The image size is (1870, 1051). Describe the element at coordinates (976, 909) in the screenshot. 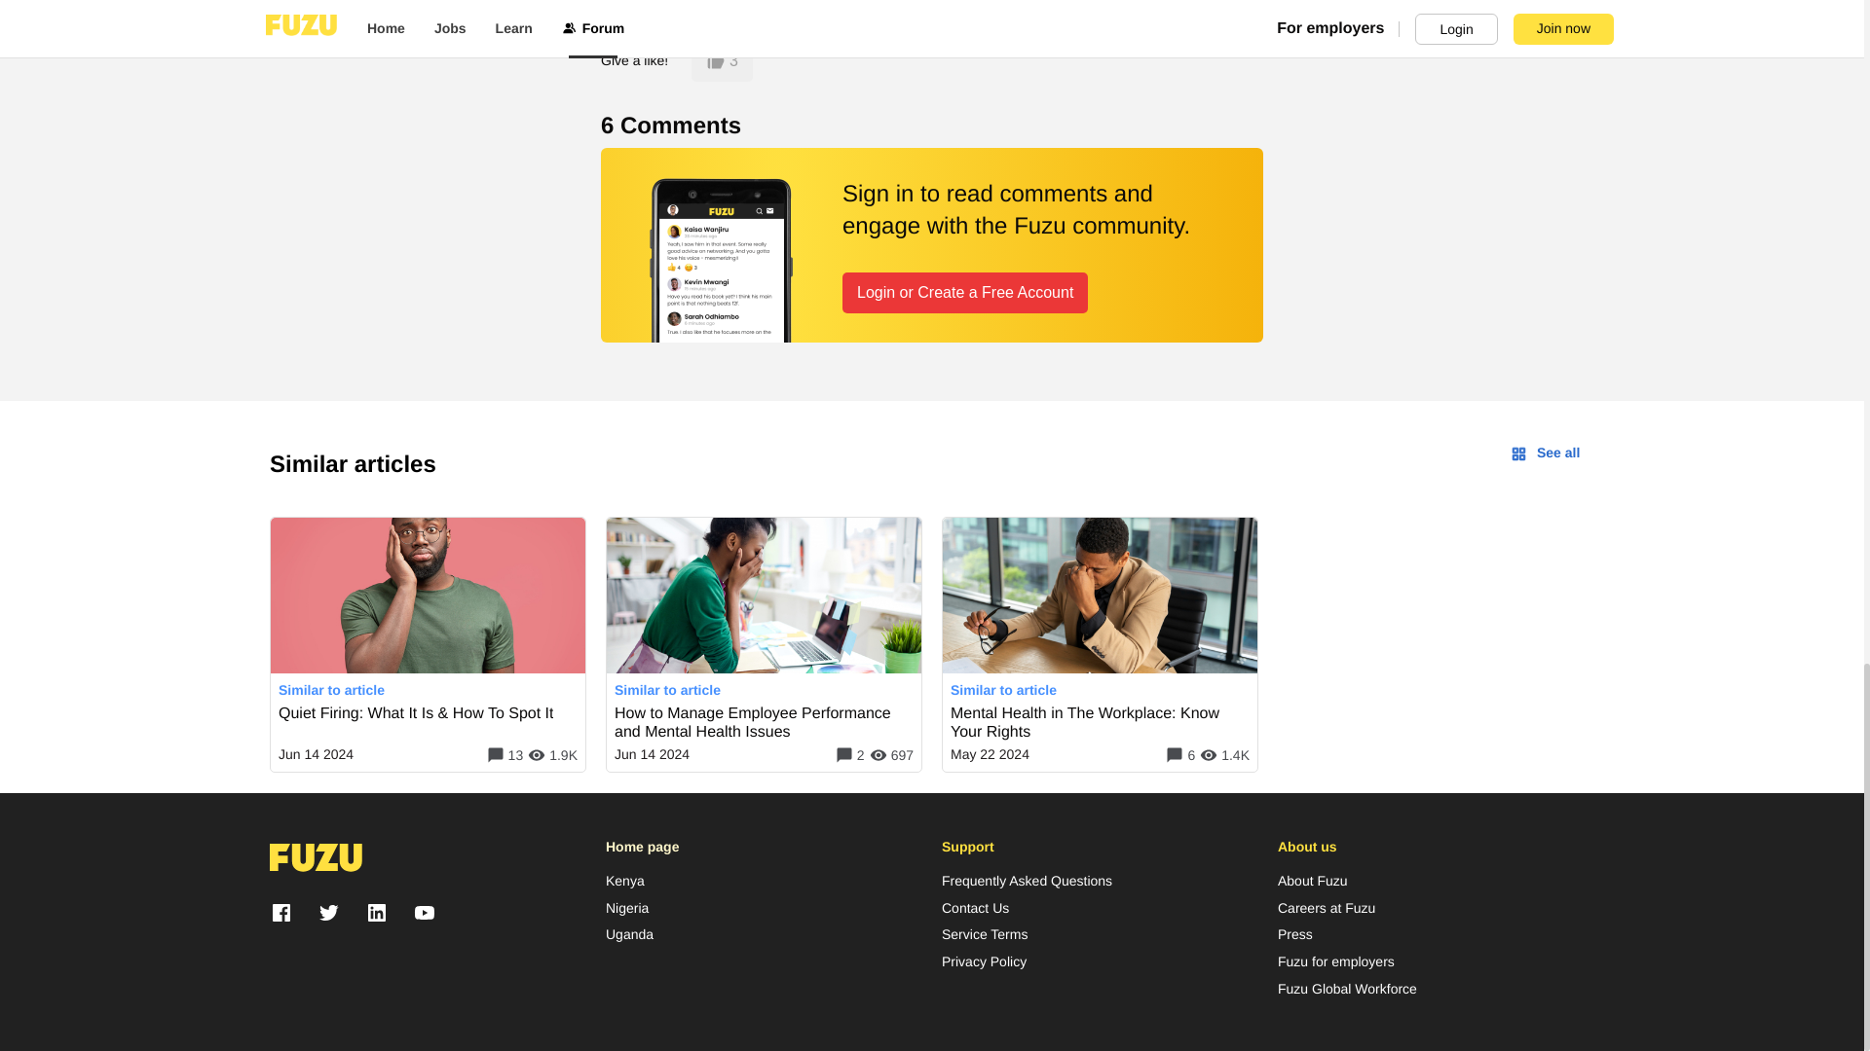

I see `Contact Us` at that location.